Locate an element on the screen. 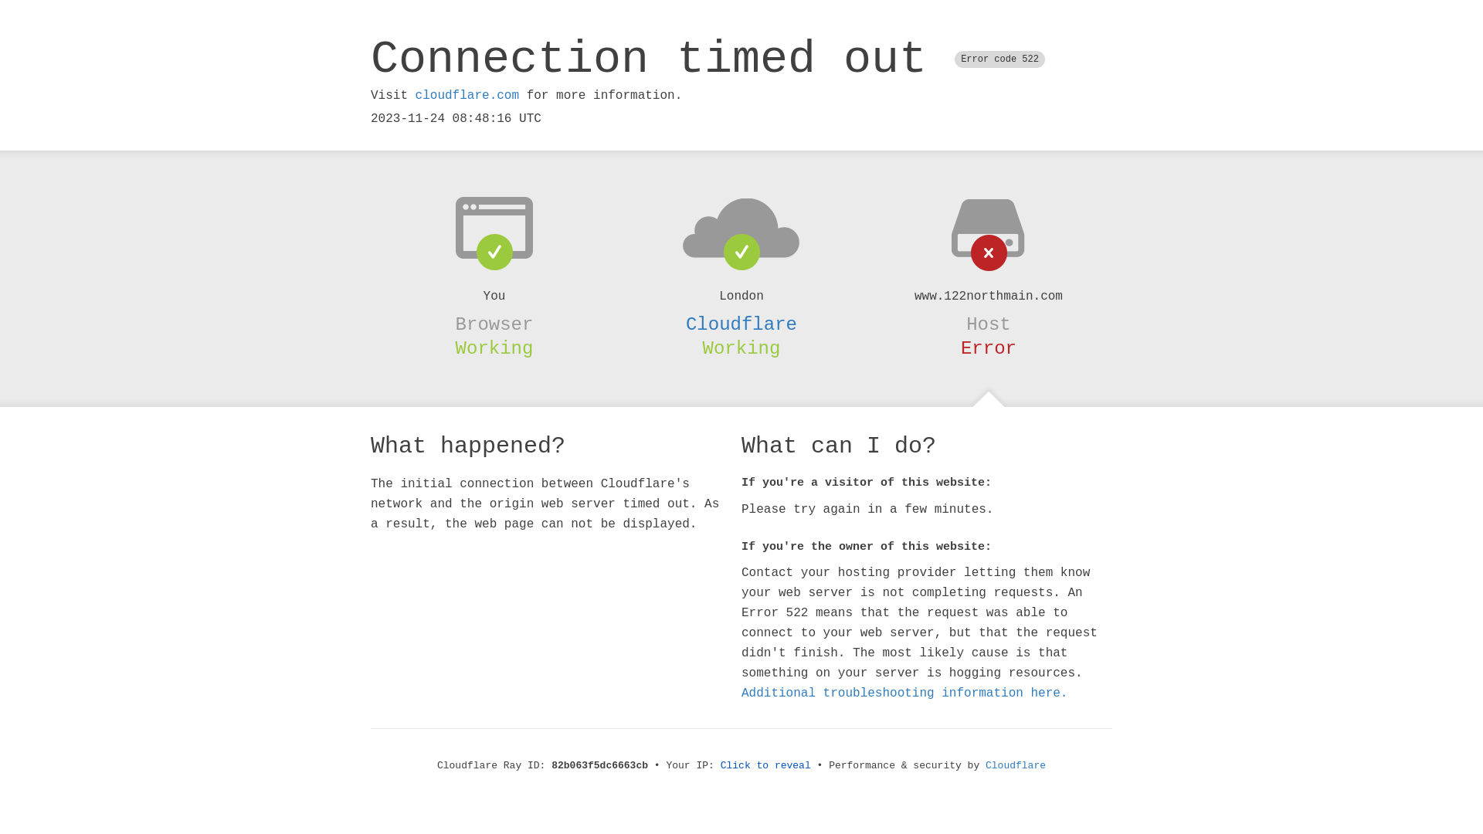 The height and width of the screenshot is (834, 1483). Click to reveal is located at coordinates (766, 766).